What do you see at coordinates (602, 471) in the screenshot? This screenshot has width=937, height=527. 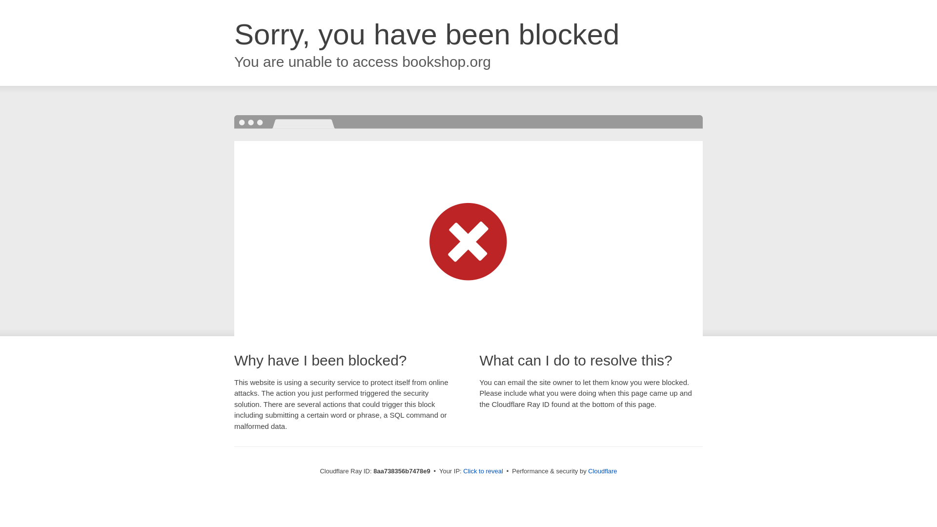 I see `Cloudflare` at bounding box center [602, 471].